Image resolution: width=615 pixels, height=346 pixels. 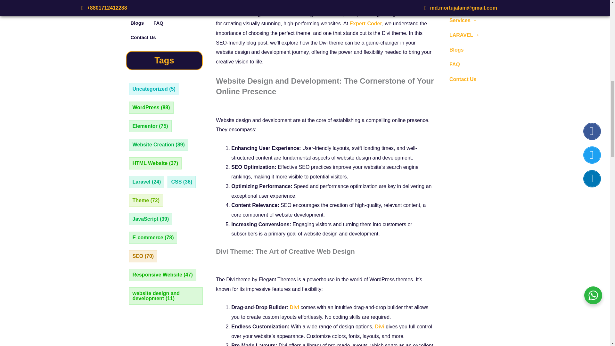 What do you see at coordinates (181, 182) in the screenshot?
I see `CSS` at bounding box center [181, 182].